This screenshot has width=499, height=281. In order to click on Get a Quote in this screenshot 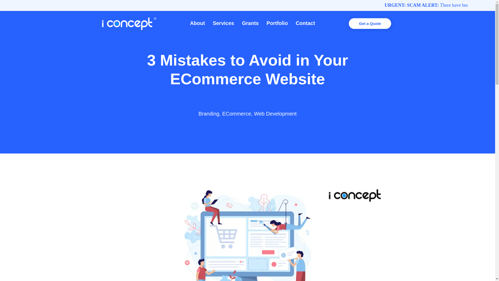, I will do `click(370, 23)`.